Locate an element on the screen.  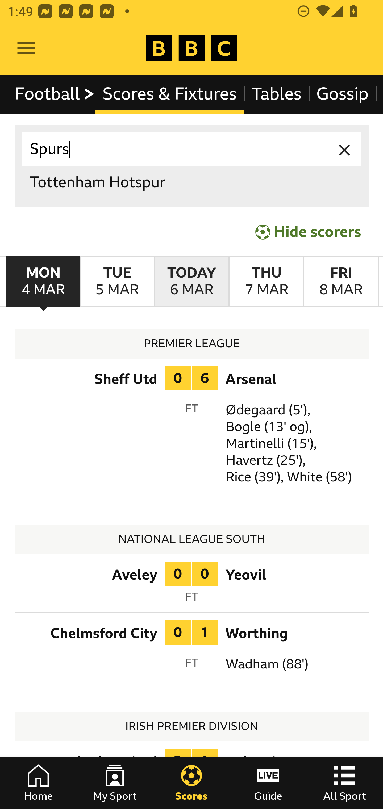
Guide is located at coordinates (268, 783).